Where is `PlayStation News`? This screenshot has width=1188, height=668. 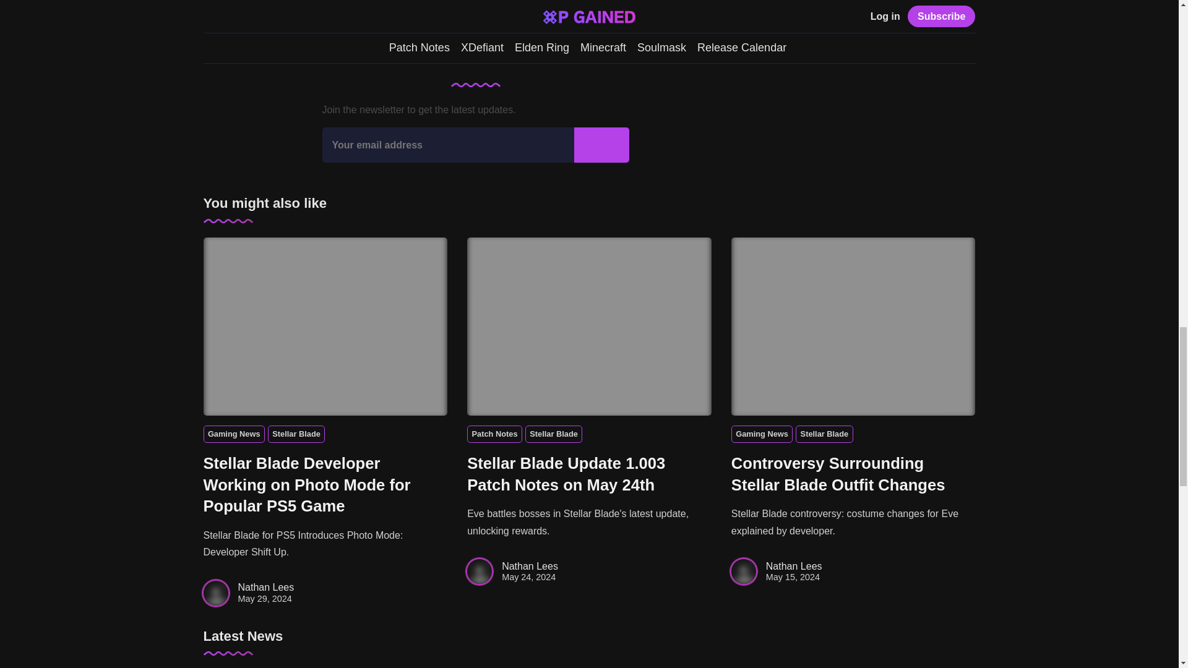 PlayStation News is located at coordinates (319, 3).